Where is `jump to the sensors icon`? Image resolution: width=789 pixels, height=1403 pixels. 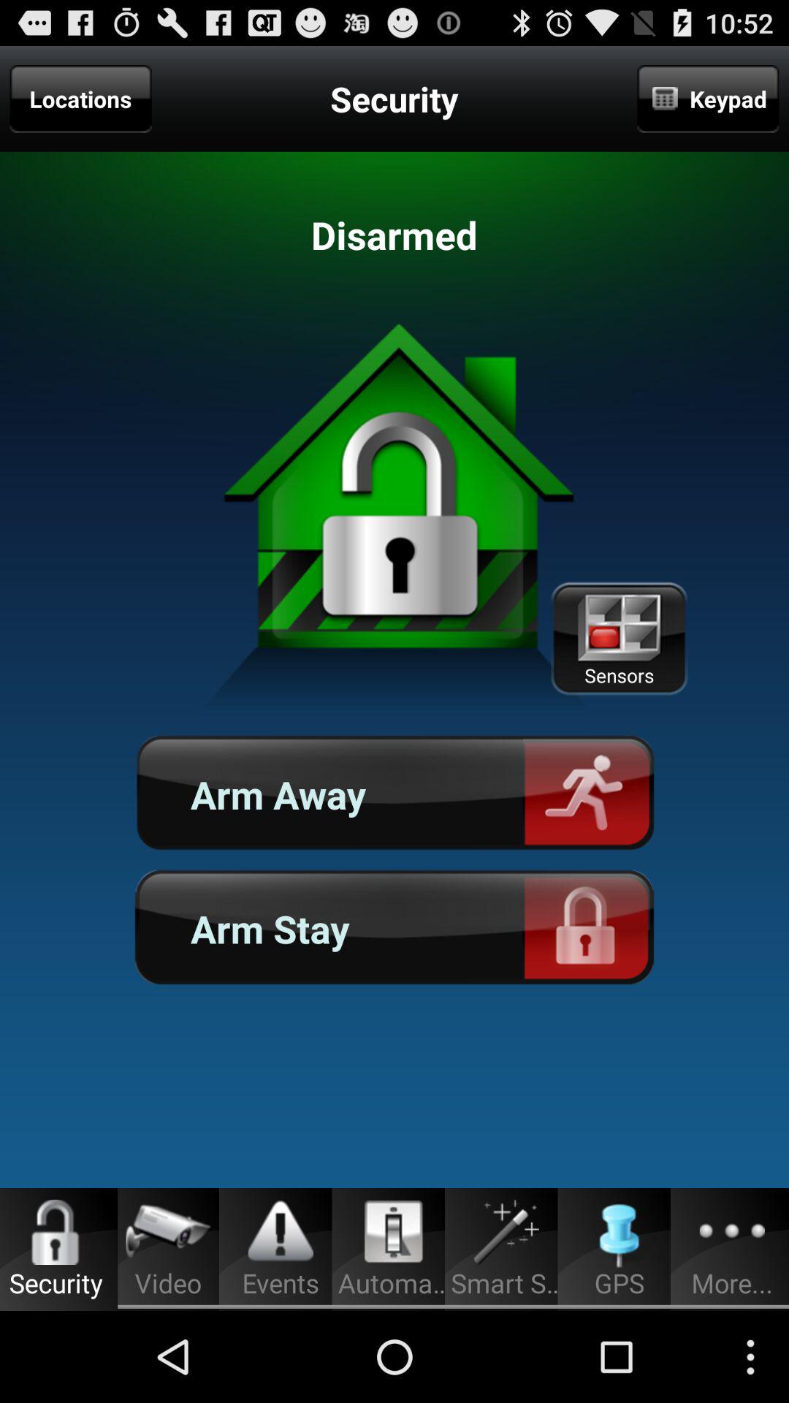
jump to the sensors icon is located at coordinates (619, 639).